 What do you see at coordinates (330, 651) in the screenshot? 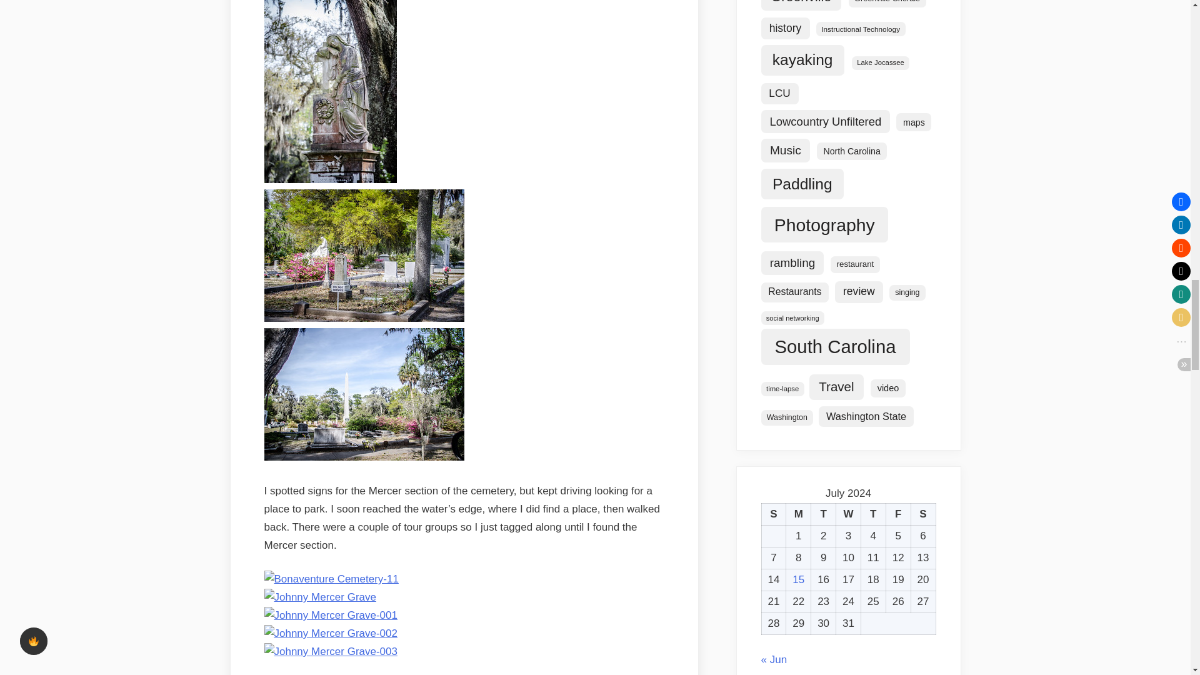
I see `Johnny Mercer Grave-003 by Tom Taylor, on Flickr` at bounding box center [330, 651].